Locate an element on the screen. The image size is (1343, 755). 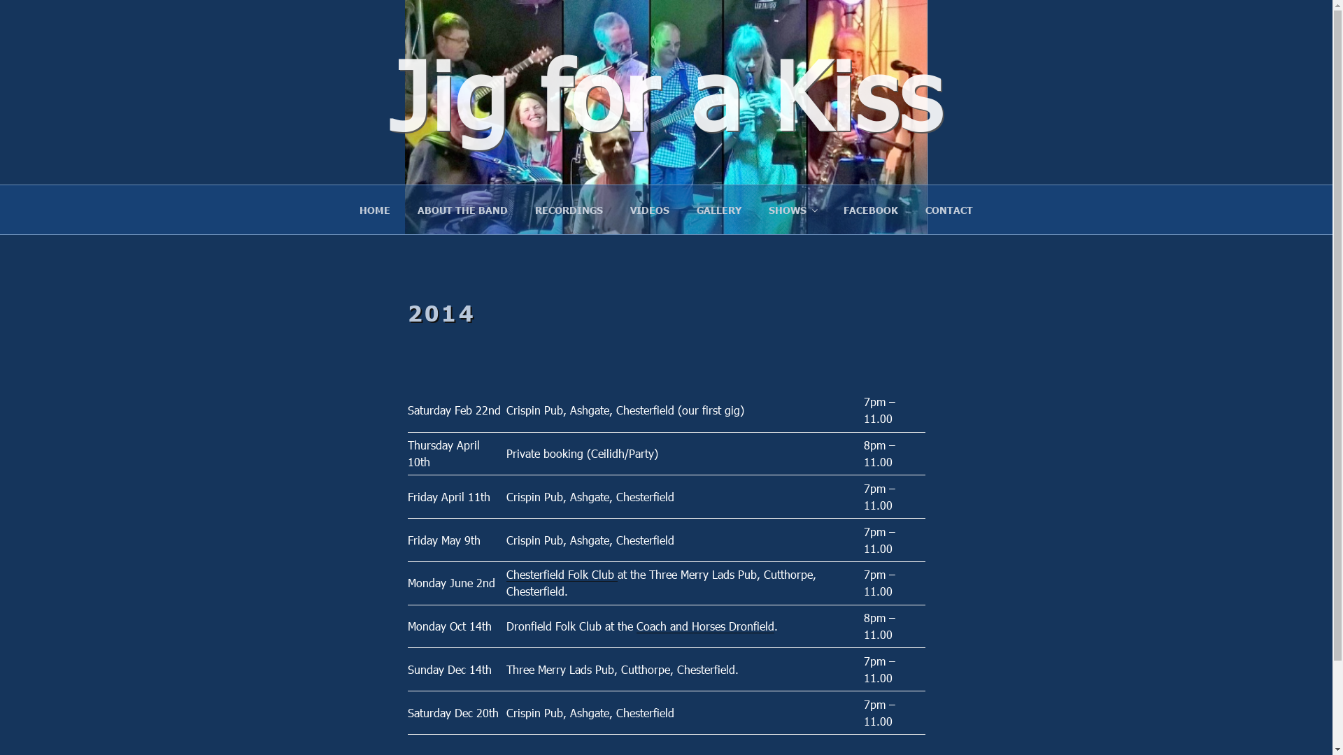
Skip to content is located at coordinates (0, 0).